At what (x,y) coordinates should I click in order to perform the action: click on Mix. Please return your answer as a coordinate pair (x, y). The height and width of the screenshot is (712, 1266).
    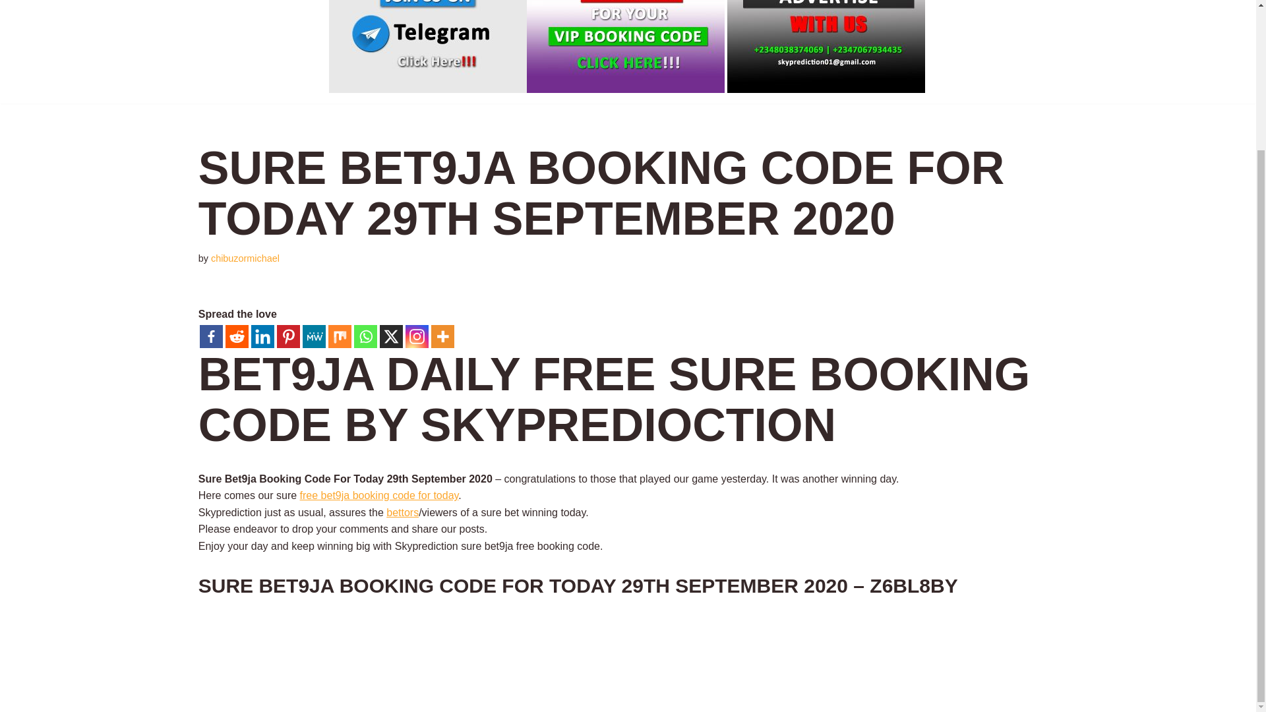
    Looking at the image, I should click on (340, 336).